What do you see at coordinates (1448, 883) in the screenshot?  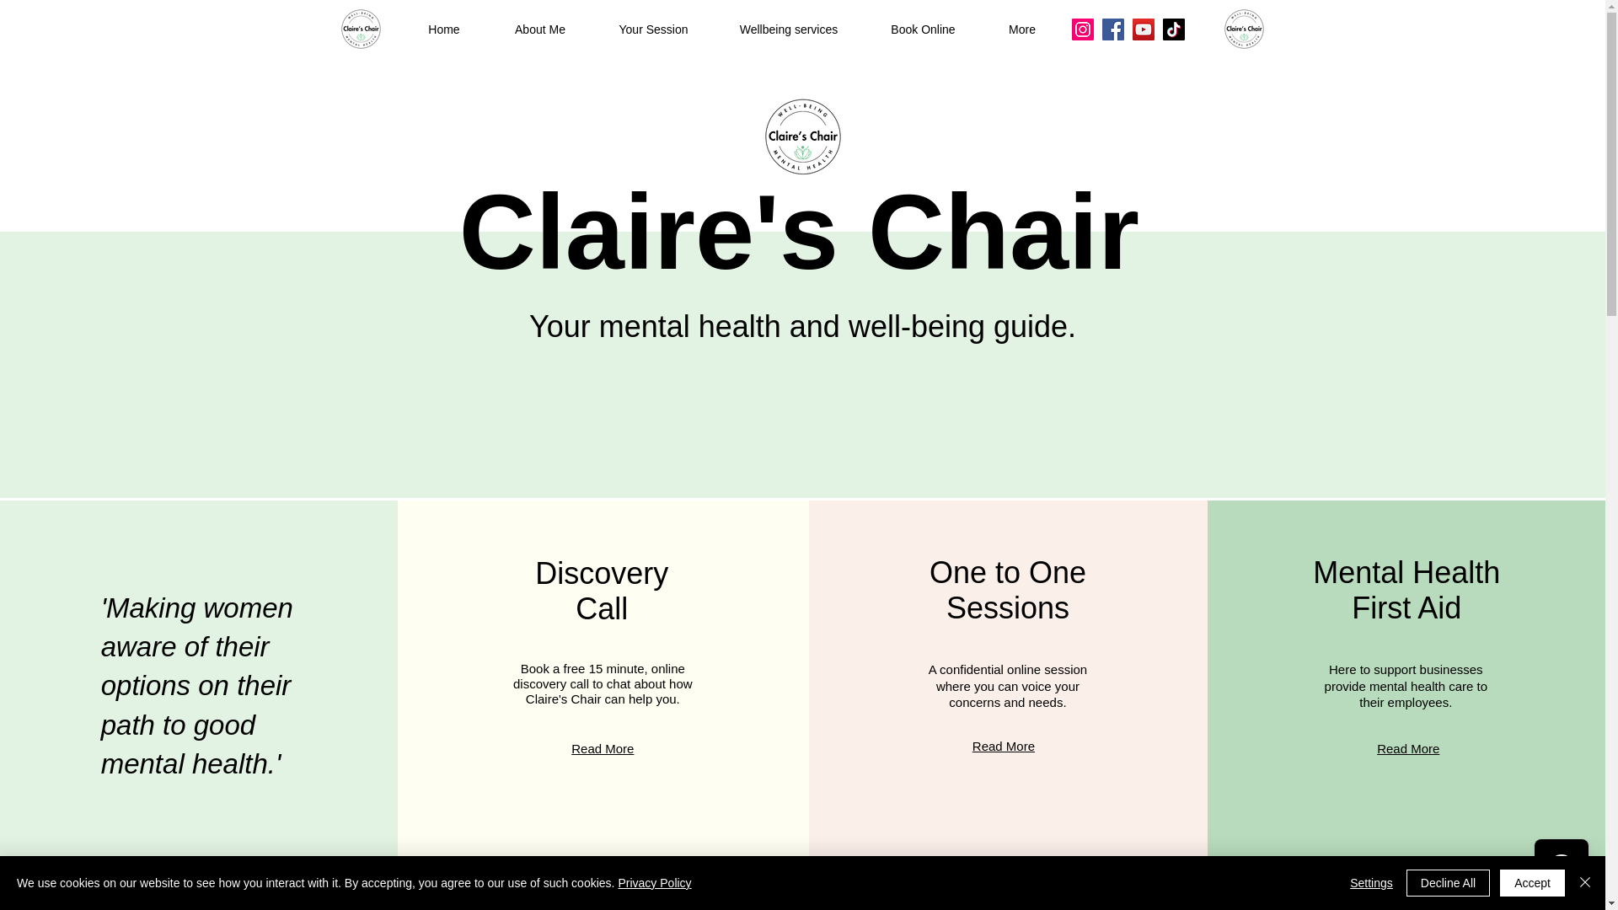 I see `Decline All` at bounding box center [1448, 883].